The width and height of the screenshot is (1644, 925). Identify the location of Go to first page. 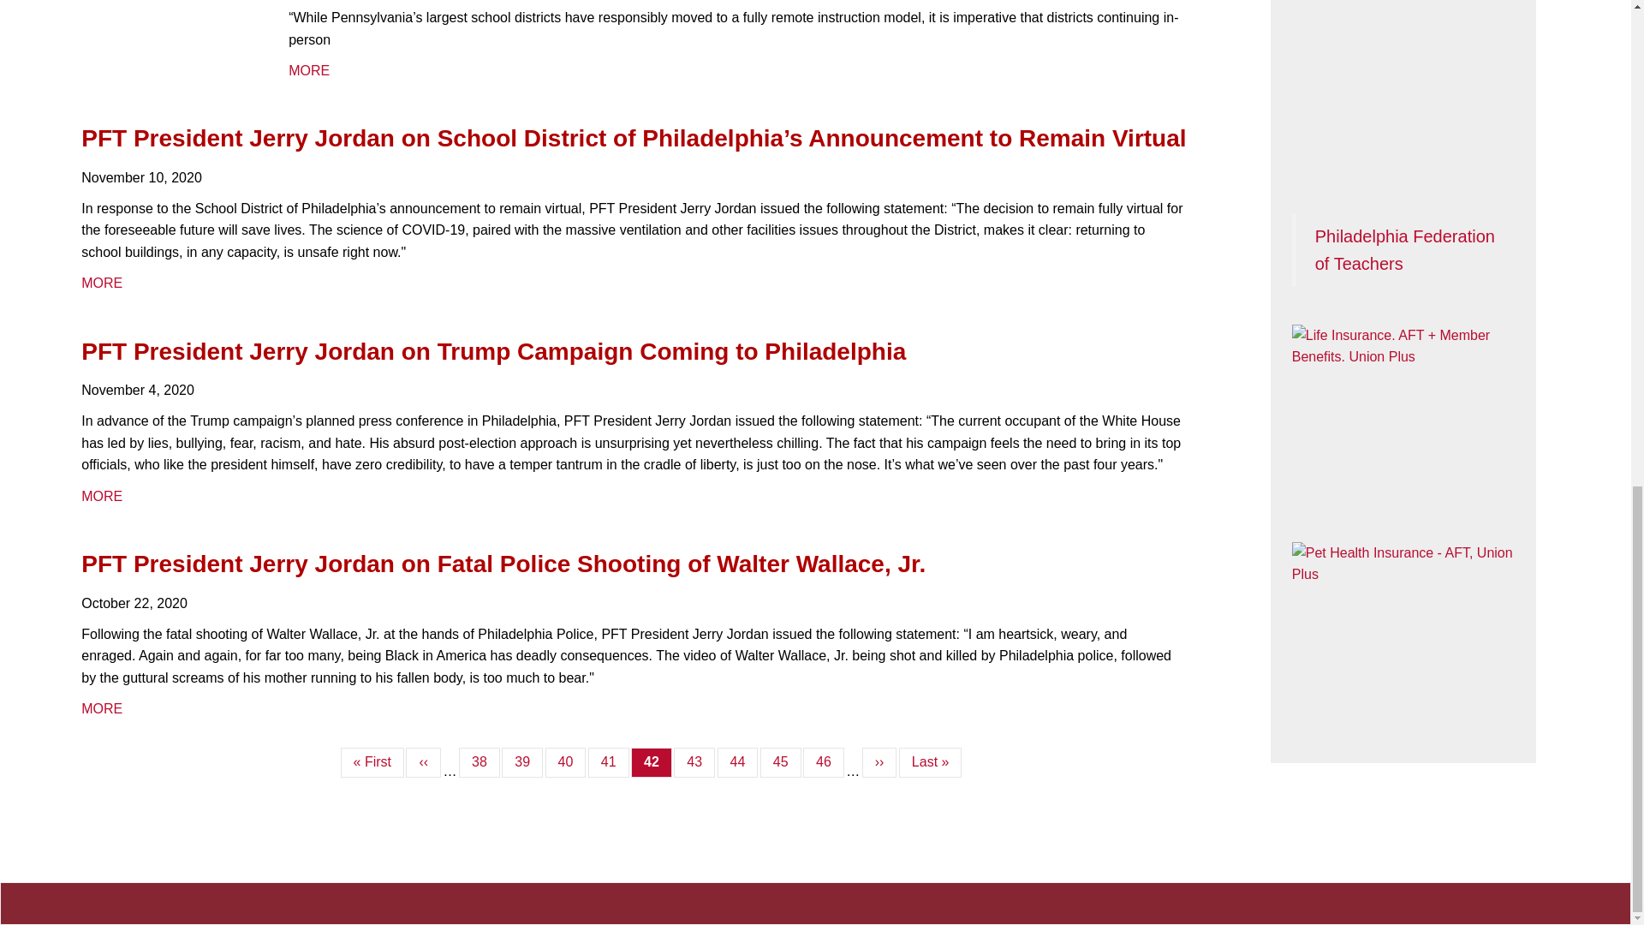
(372, 762).